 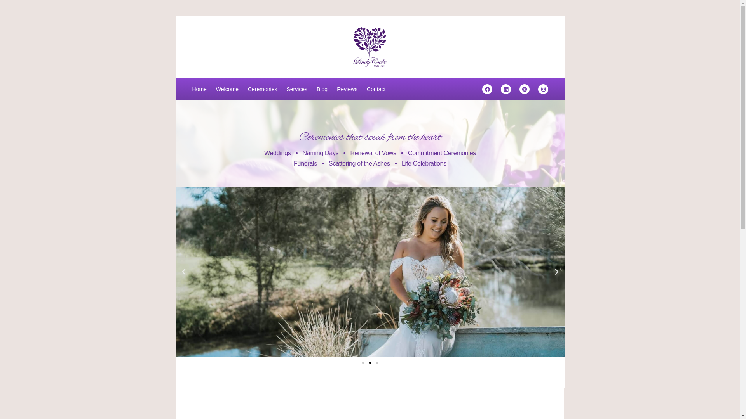 What do you see at coordinates (227, 89) in the screenshot?
I see `Welcome` at bounding box center [227, 89].